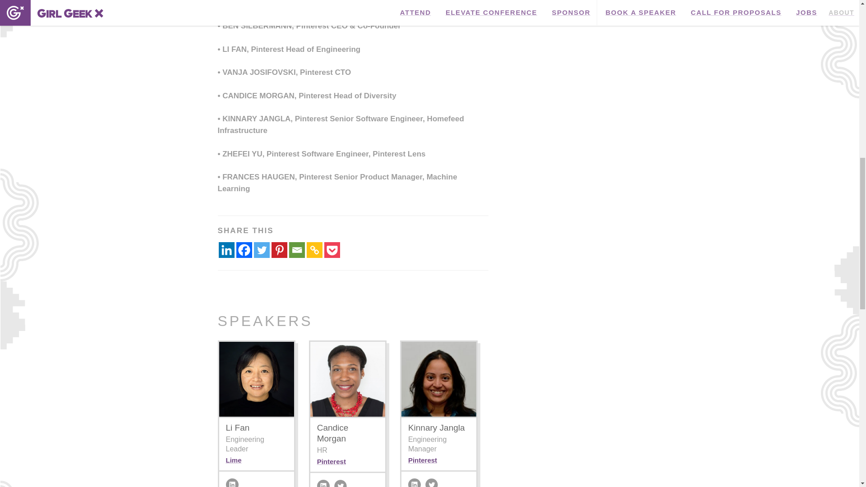 Image resolution: width=866 pixels, height=487 pixels. What do you see at coordinates (280, 250) in the screenshot?
I see `Pinterest` at bounding box center [280, 250].